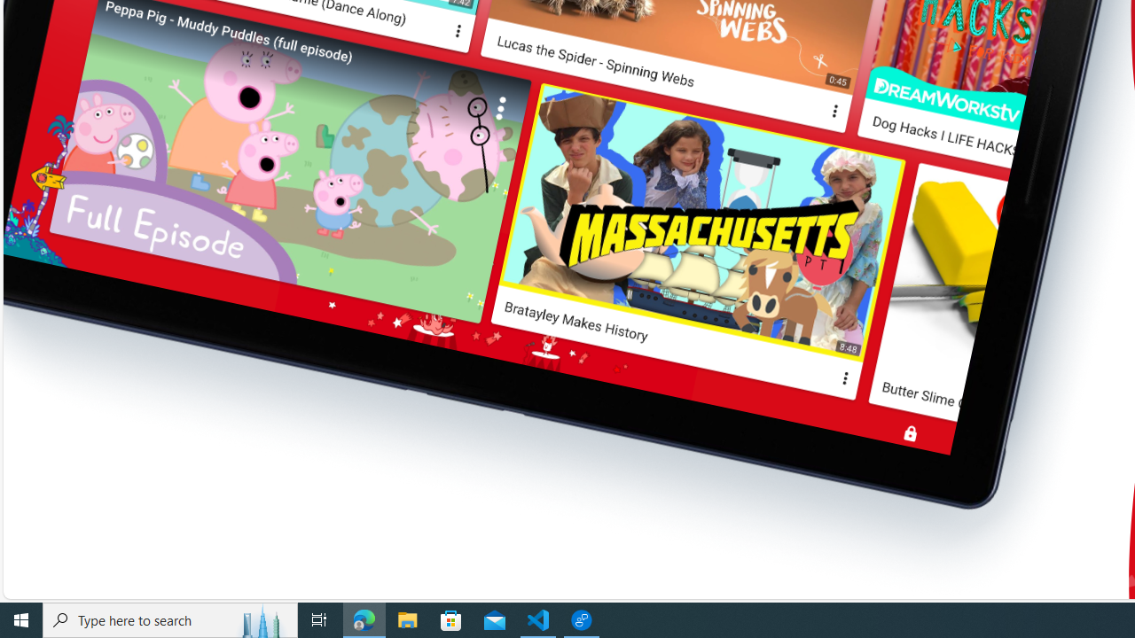 The image size is (1135, 638). Describe the element at coordinates (774, 145) in the screenshot. I see `02 Content Level by Age` at that location.